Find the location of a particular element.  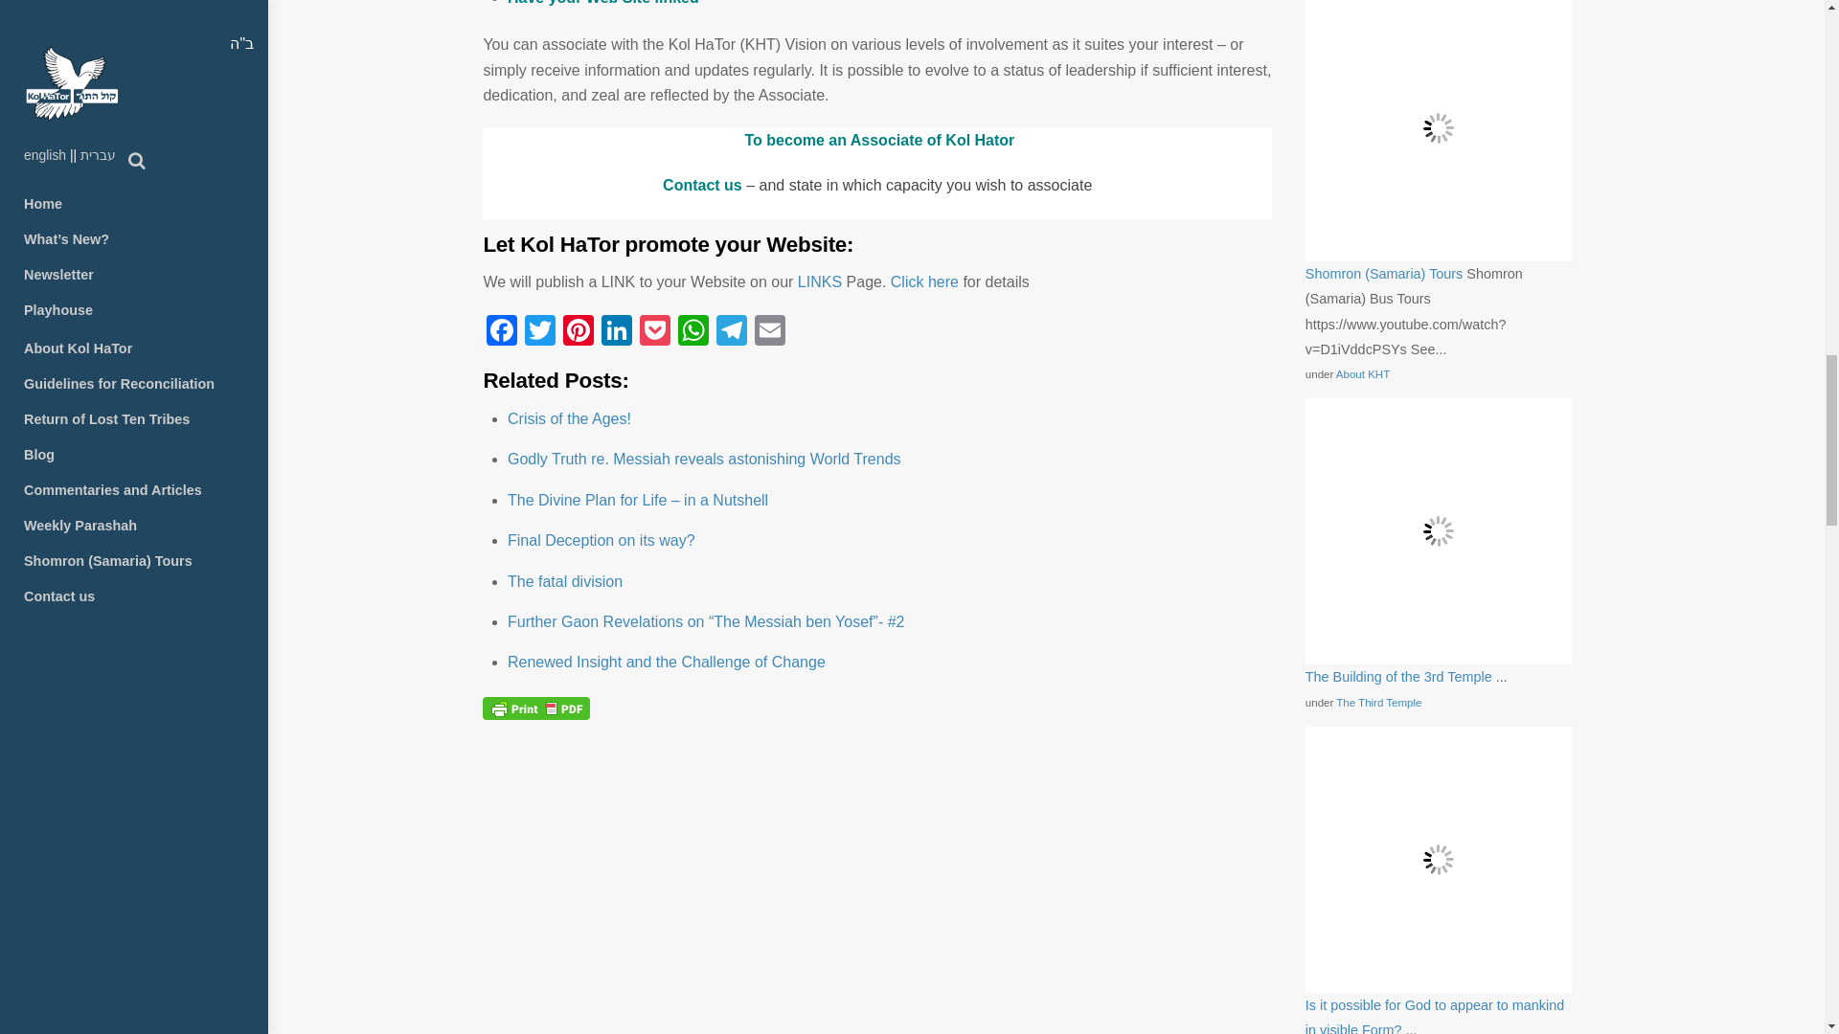

Facebook is located at coordinates (501, 333).